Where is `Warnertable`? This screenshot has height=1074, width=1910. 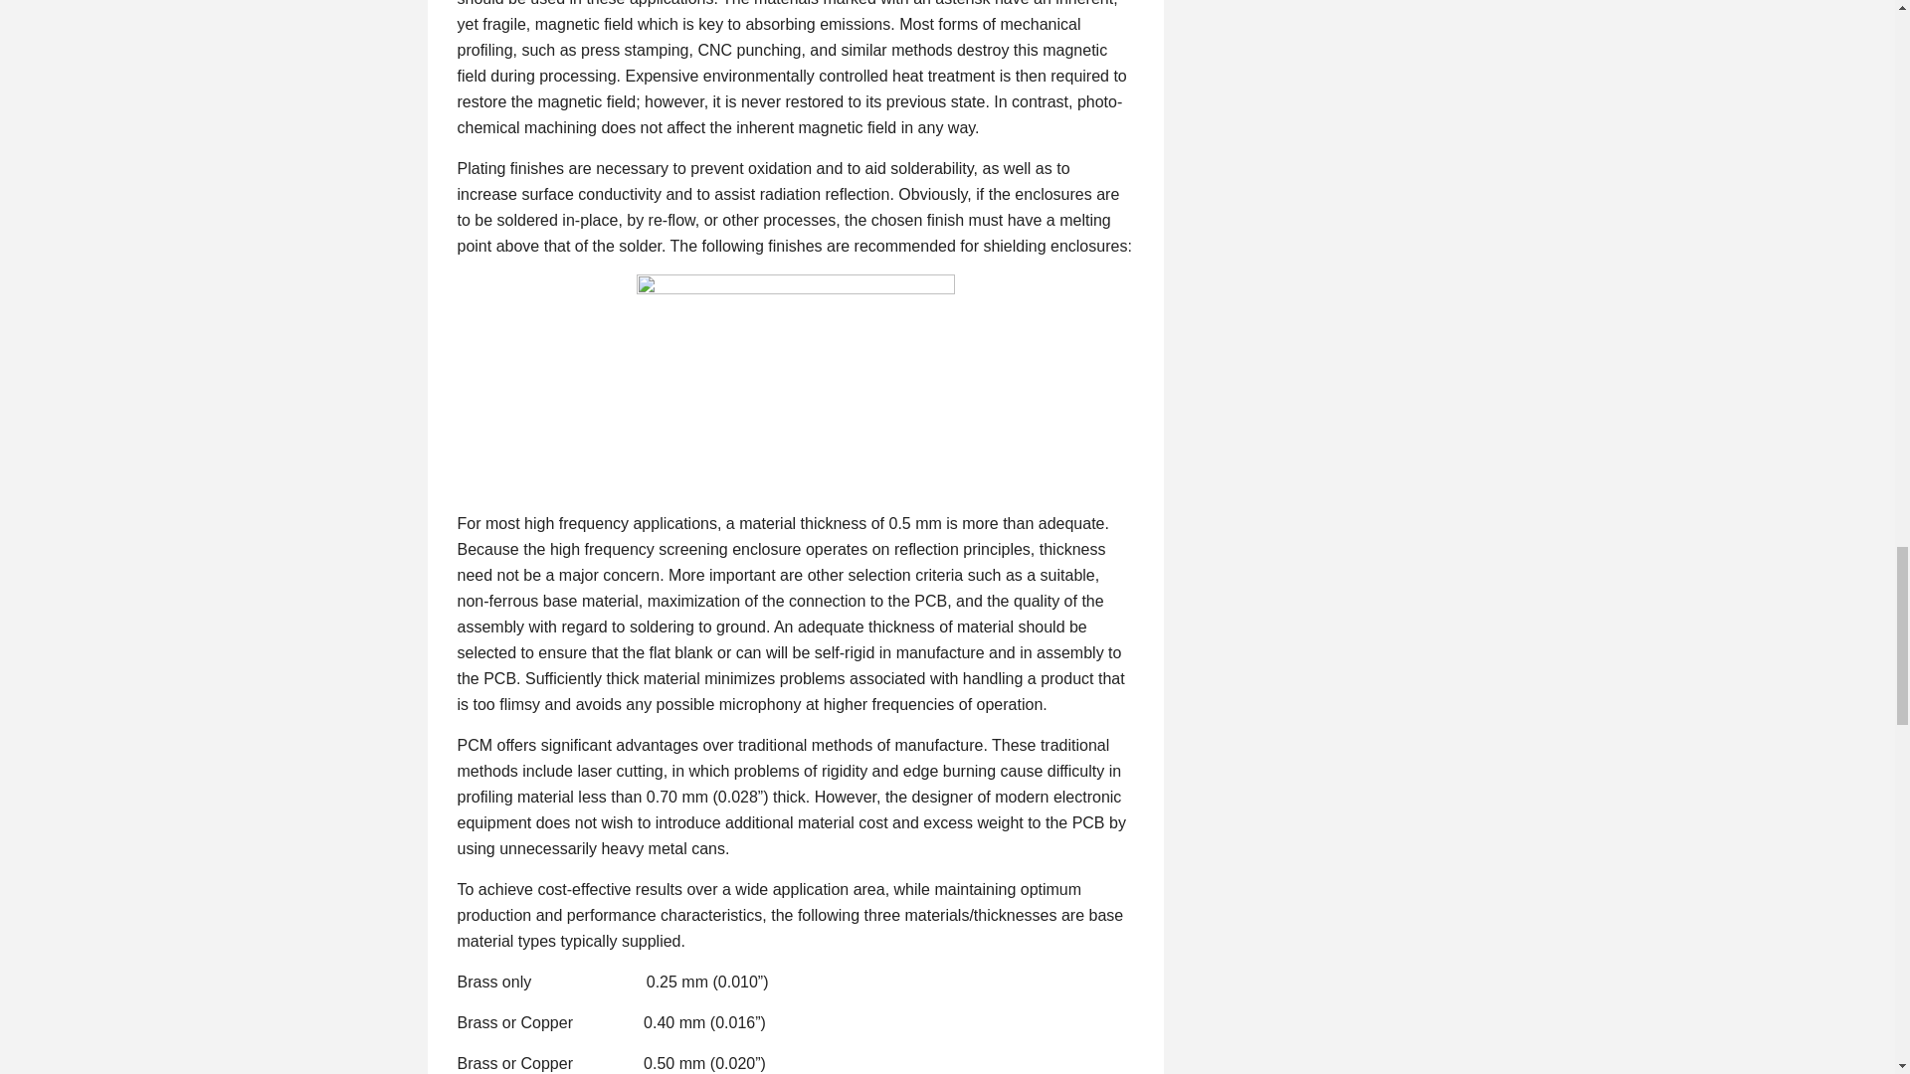
Warnertable is located at coordinates (796, 381).